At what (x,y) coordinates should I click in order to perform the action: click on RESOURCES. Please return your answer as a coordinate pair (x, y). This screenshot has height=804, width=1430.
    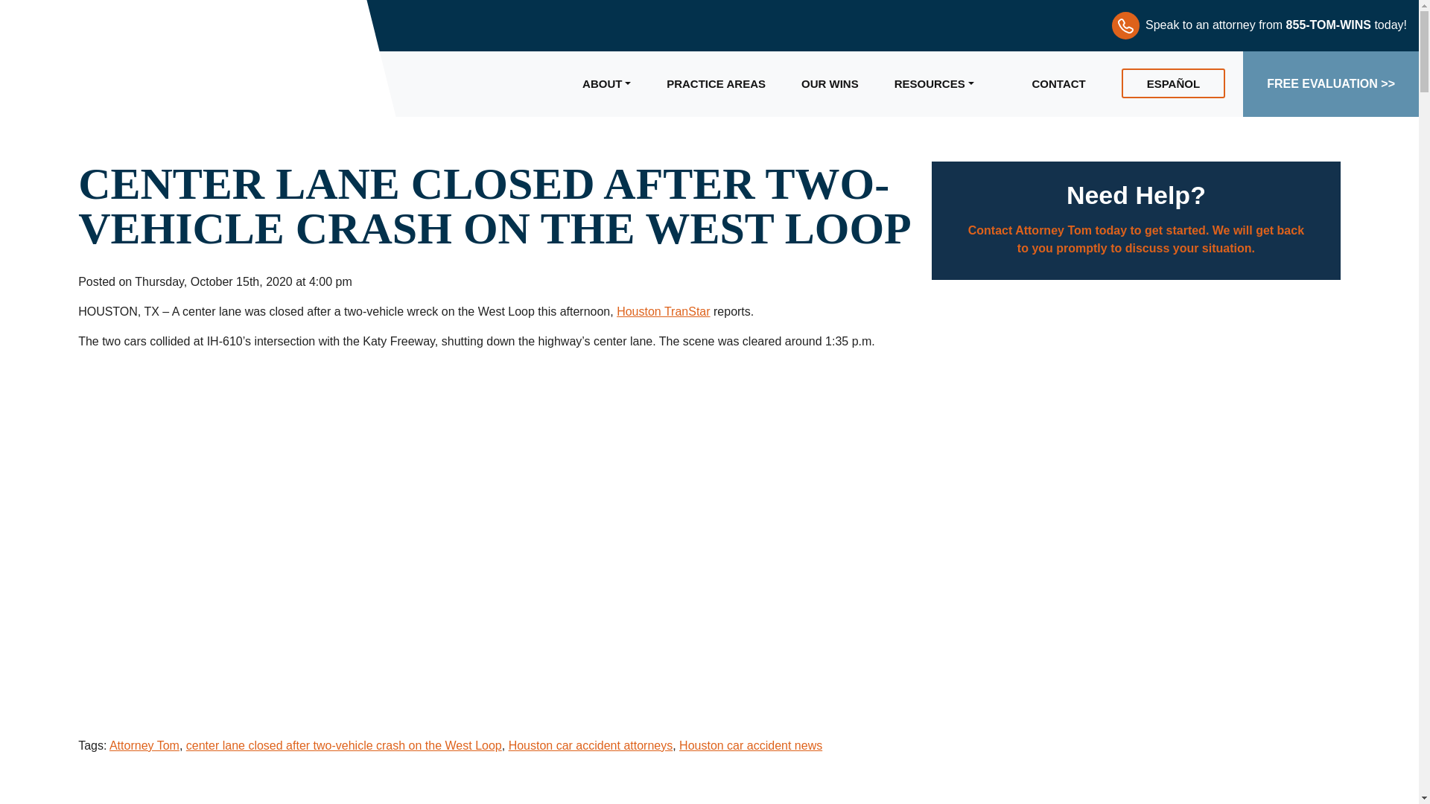
    Looking at the image, I should click on (946, 83).